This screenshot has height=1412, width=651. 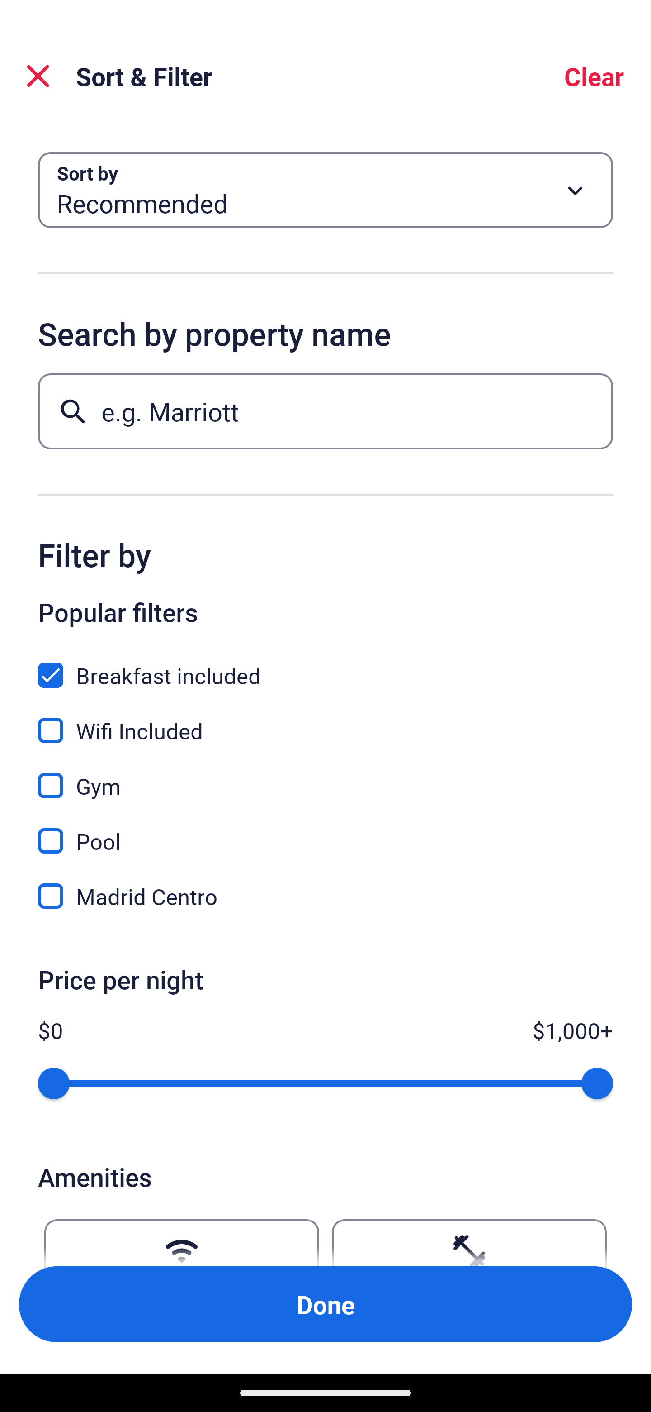 What do you see at coordinates (325, 776) in the screenshot?
I see `Gym, Gym` at bounding box center [325, 776].